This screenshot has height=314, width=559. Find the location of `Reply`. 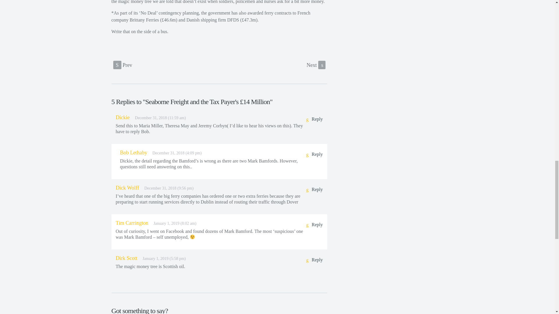

Reply is located at coordinates (314, 119).